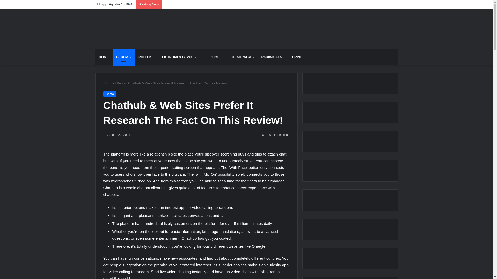 The image size is (497, 279). I want to click on HOME, so click(104, 57).